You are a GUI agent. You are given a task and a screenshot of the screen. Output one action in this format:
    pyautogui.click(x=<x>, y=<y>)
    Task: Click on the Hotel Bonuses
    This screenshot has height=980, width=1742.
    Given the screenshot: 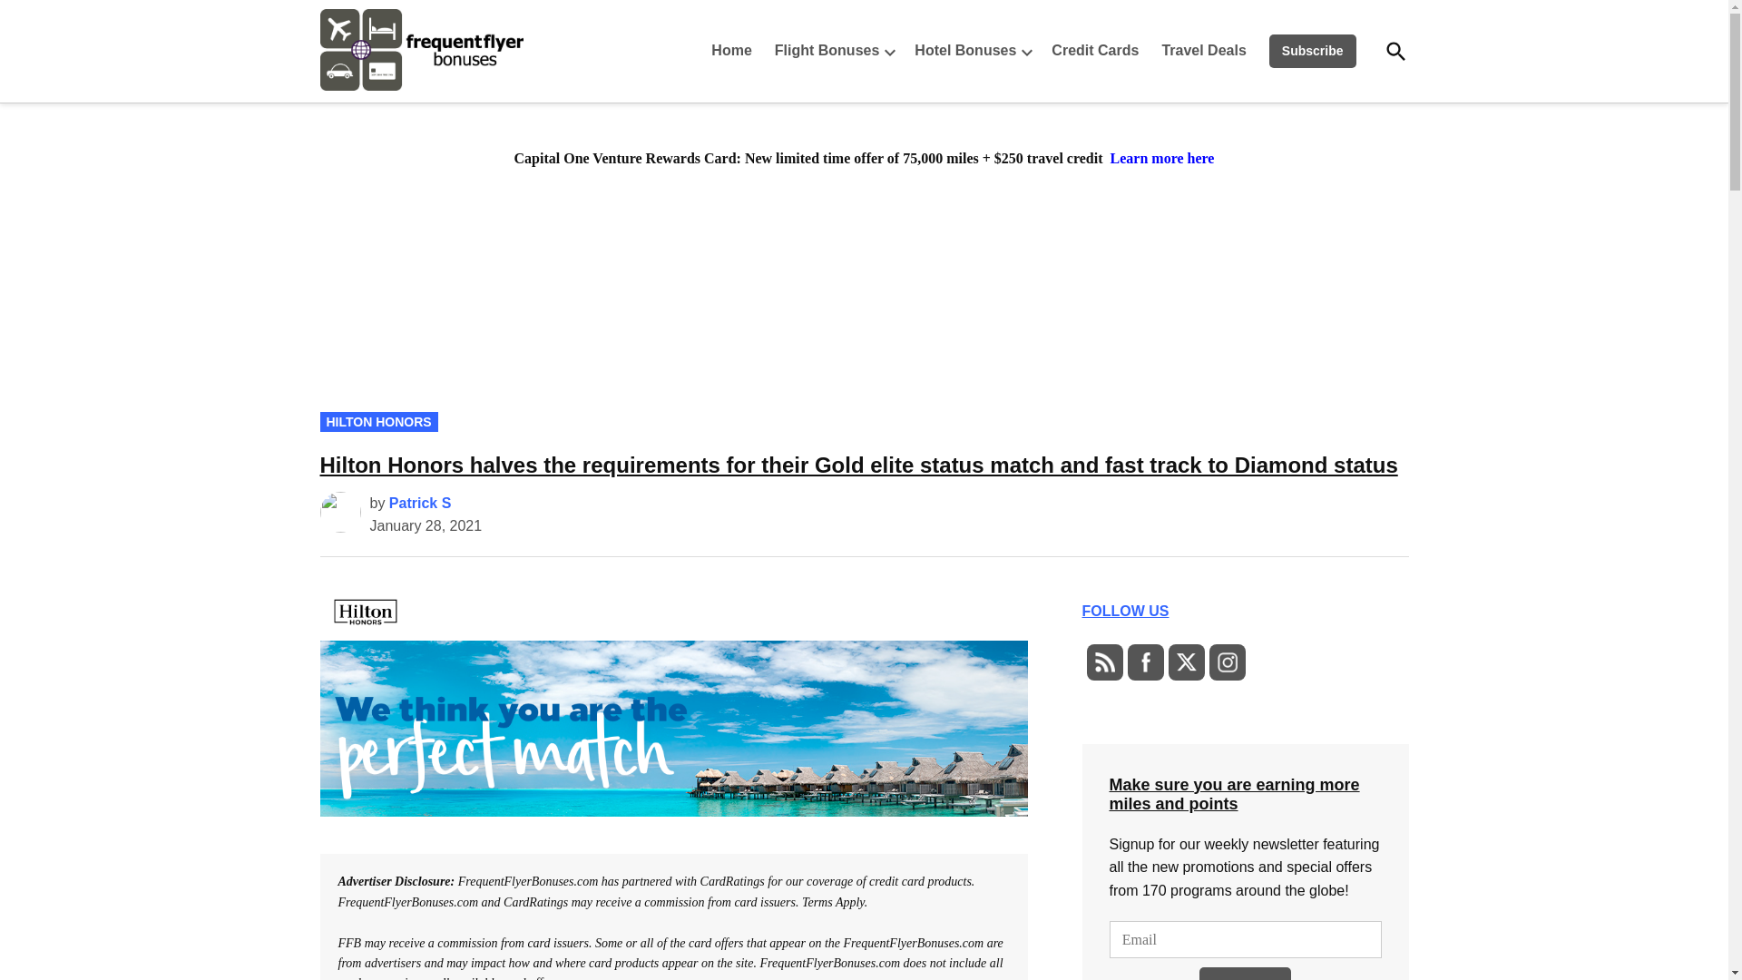 What is the action you would take?
    pyautogui.click(x=960, y=51)
    